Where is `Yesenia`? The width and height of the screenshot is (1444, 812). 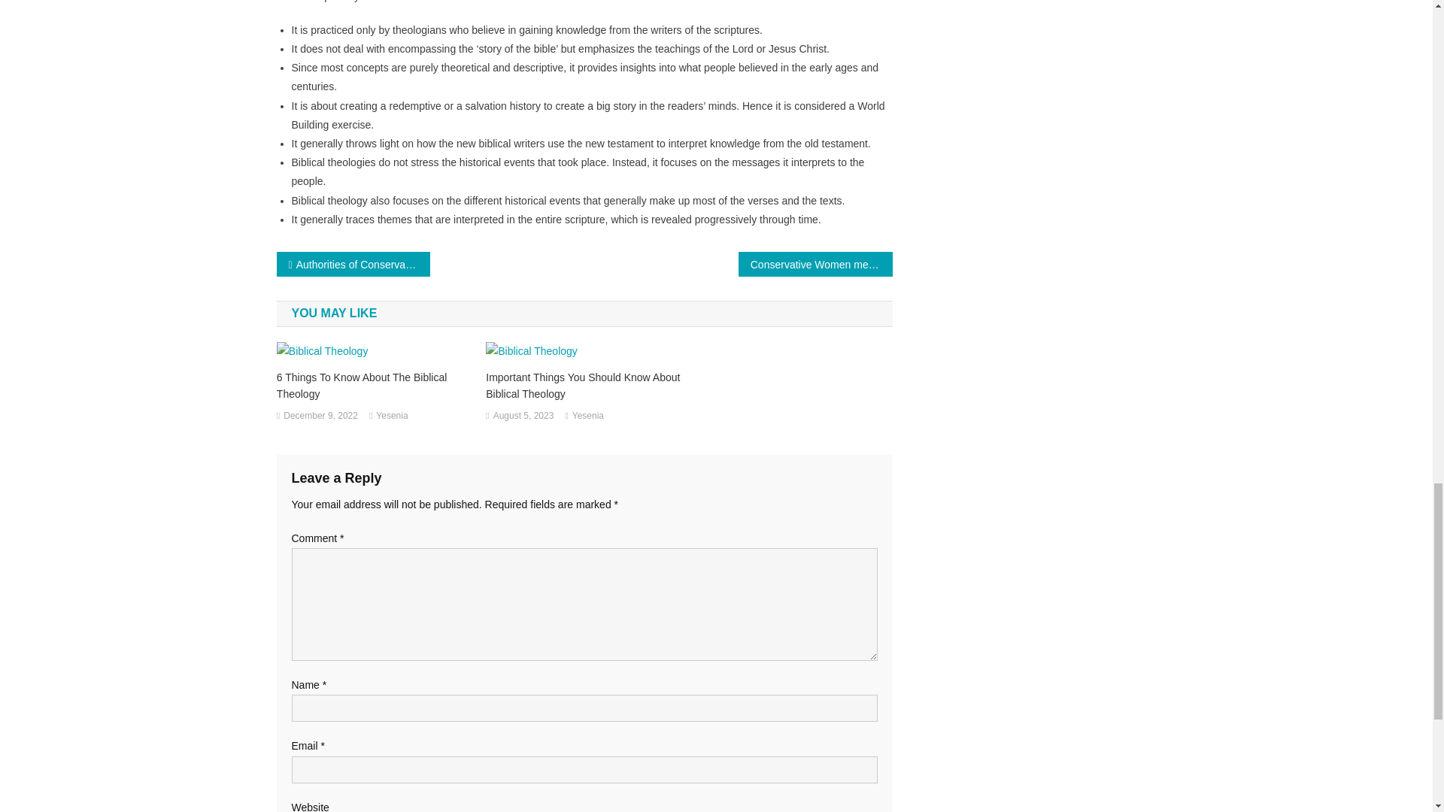
Yesenia is located at coordinates (587, 417).